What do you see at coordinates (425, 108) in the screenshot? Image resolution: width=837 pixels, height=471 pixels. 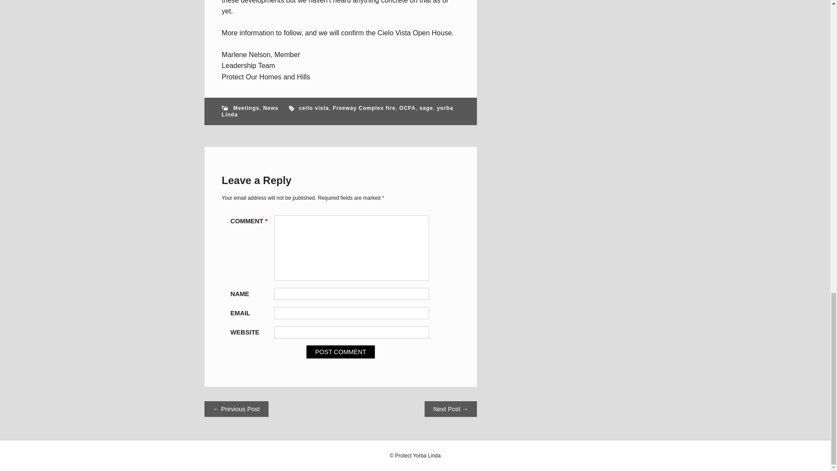 I see `sage` at bounding box center [425, 108].